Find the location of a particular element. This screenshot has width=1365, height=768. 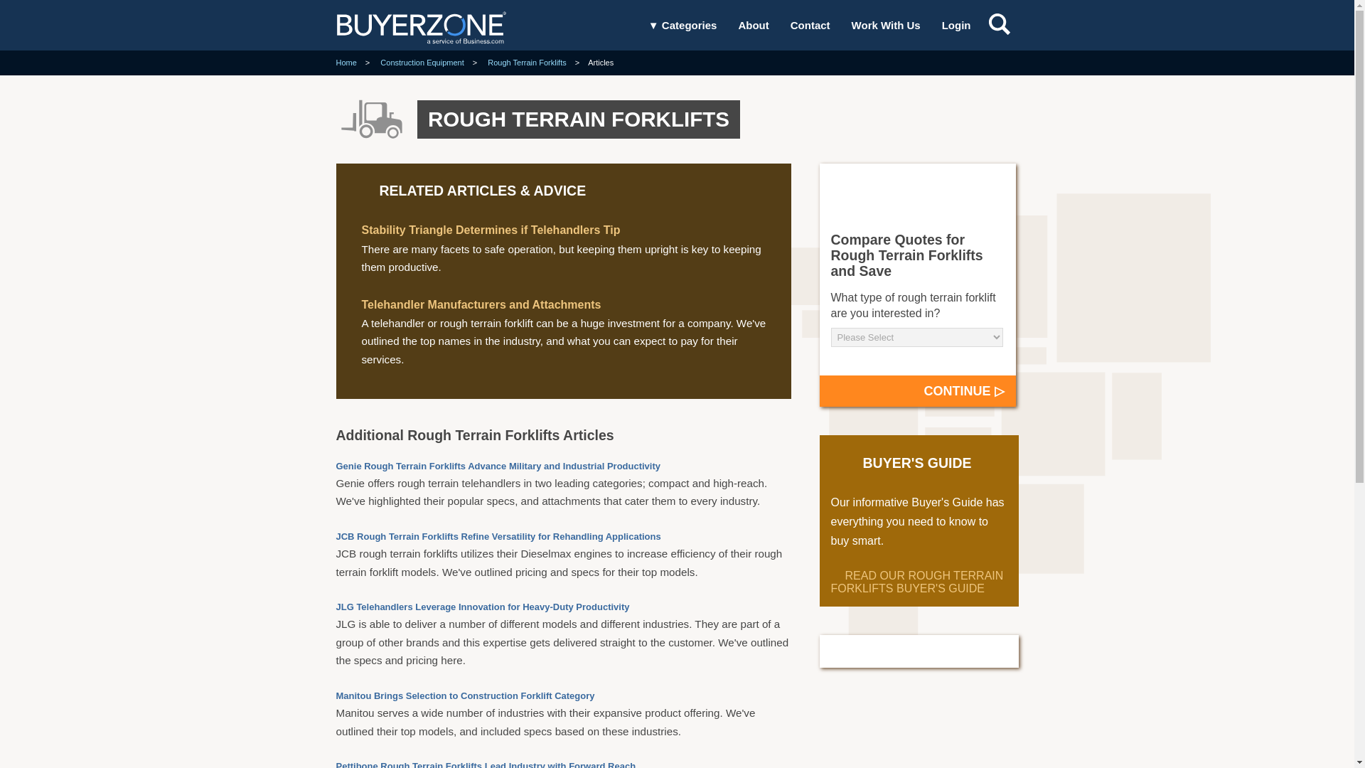

Home is located at coordinates (346, 63).